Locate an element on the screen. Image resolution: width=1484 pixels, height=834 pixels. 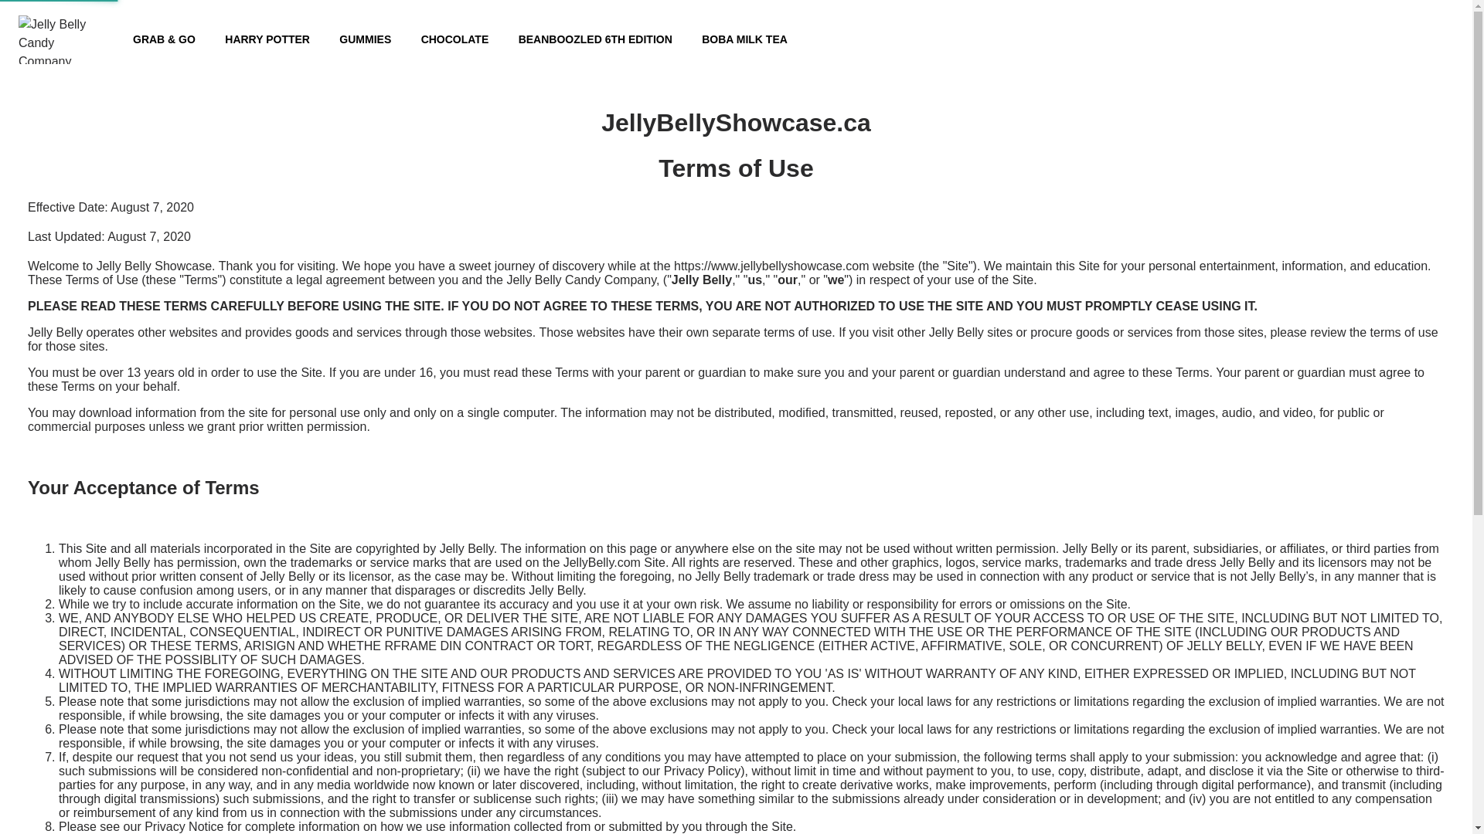
HARRY POTTER is located at coordinates (267, 39).